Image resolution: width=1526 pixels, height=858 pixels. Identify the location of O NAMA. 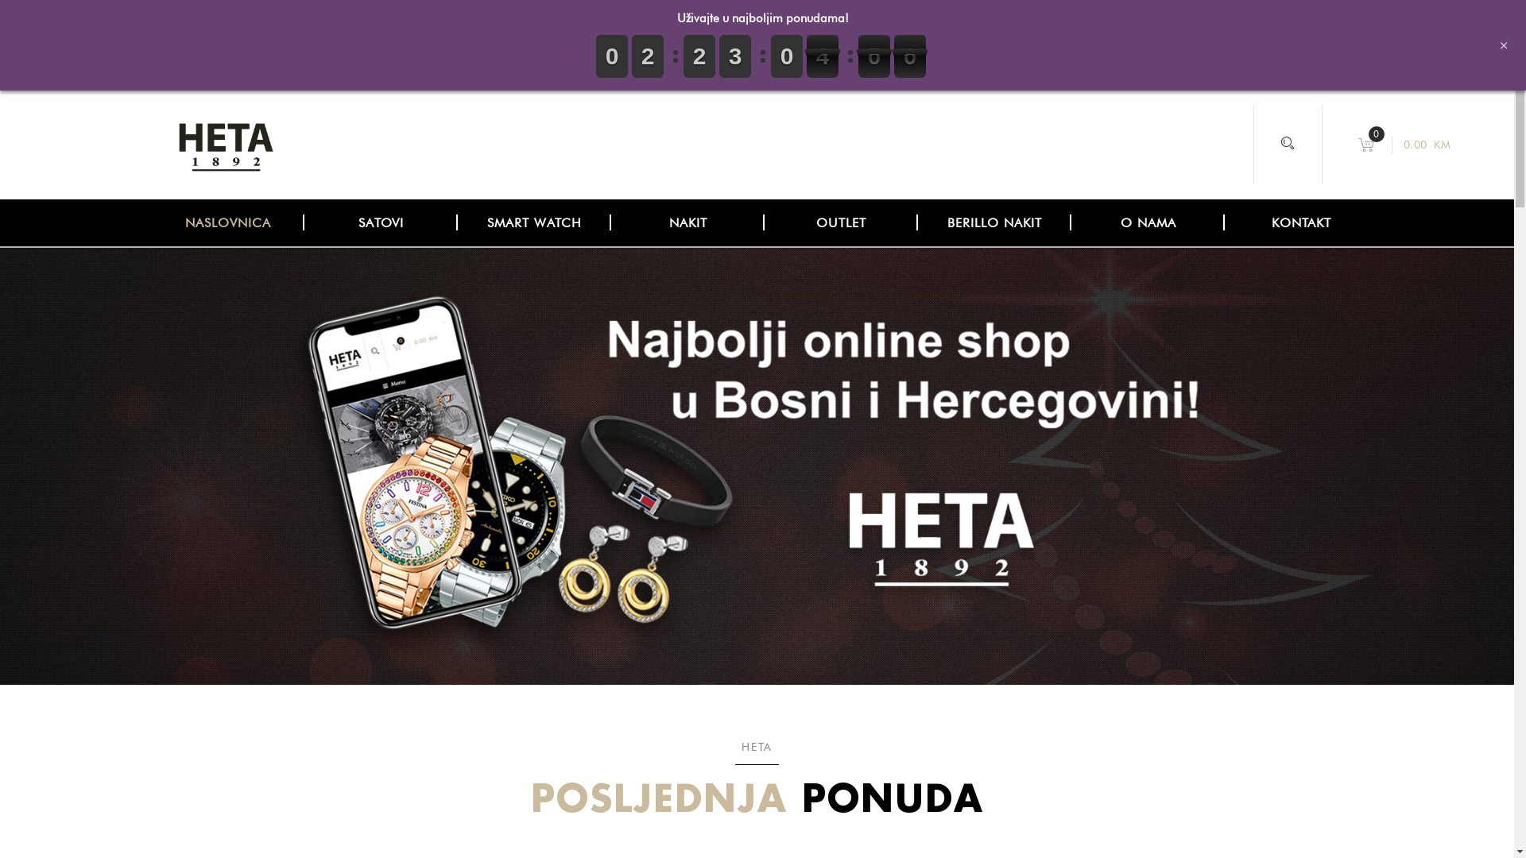
(1148, 222).